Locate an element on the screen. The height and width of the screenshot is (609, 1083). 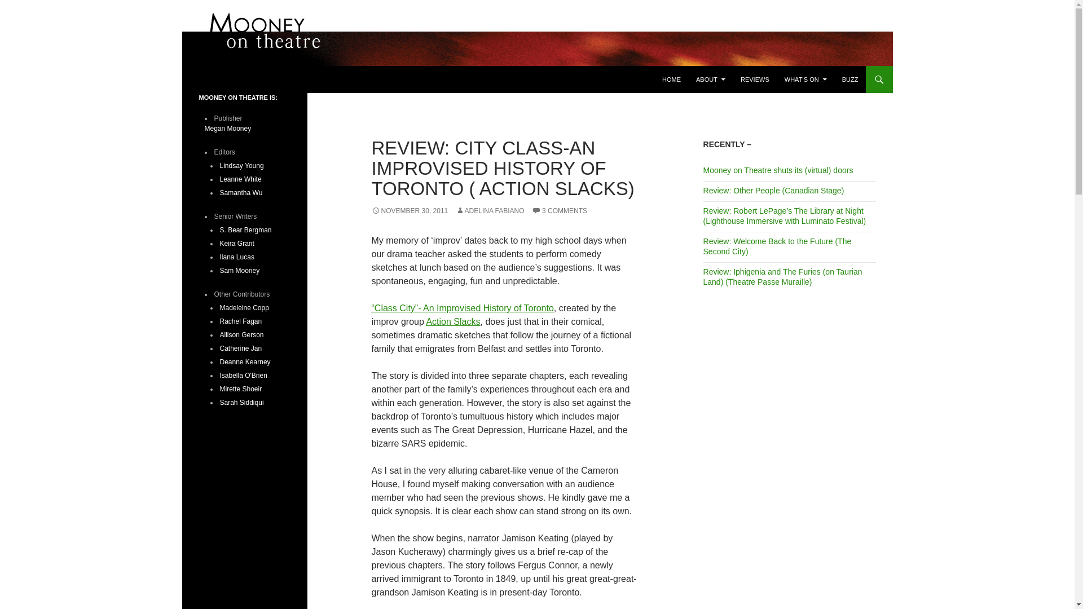
3 COMMENTS is located at coordinates (559, 211).